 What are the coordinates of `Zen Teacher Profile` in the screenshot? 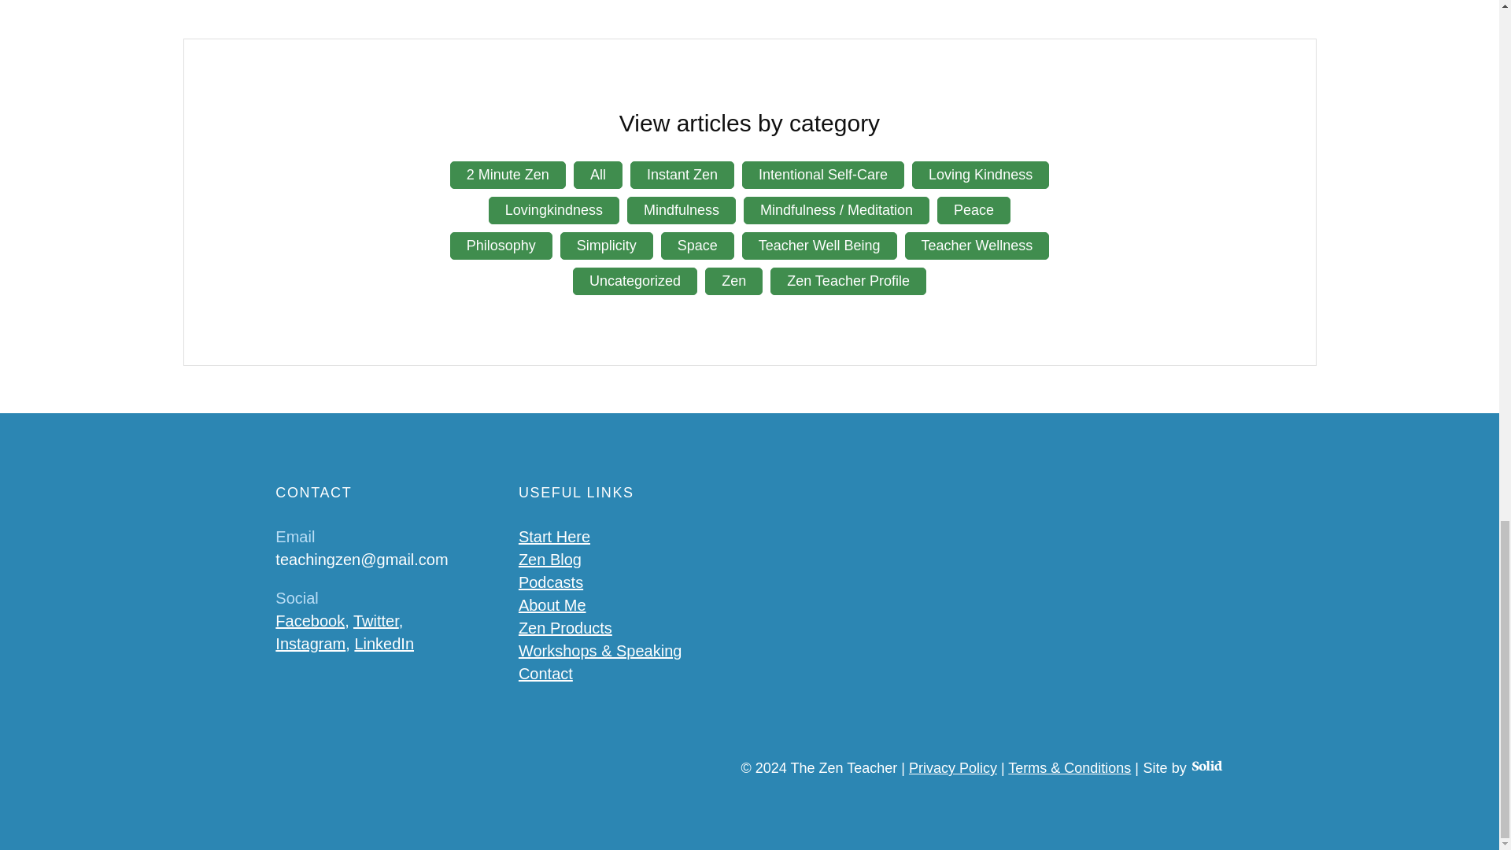 It's located at (848, 281).